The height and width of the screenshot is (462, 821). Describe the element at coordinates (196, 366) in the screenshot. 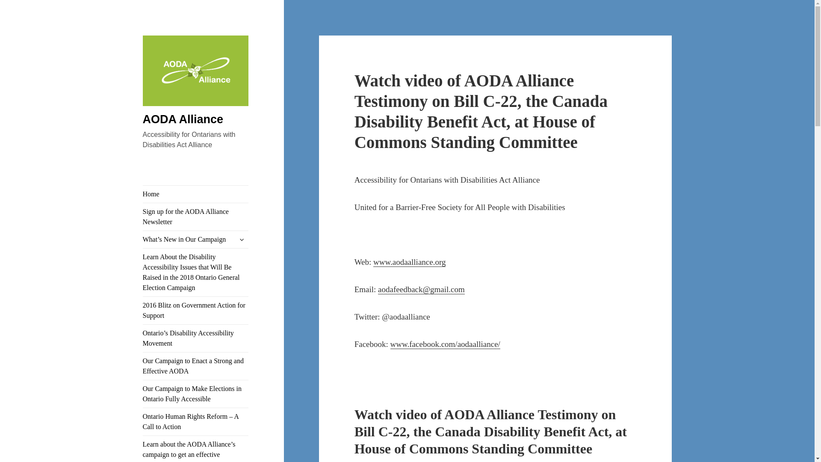

I see `Our Campaign to Enact a Strong and Effective AODA` at that location.